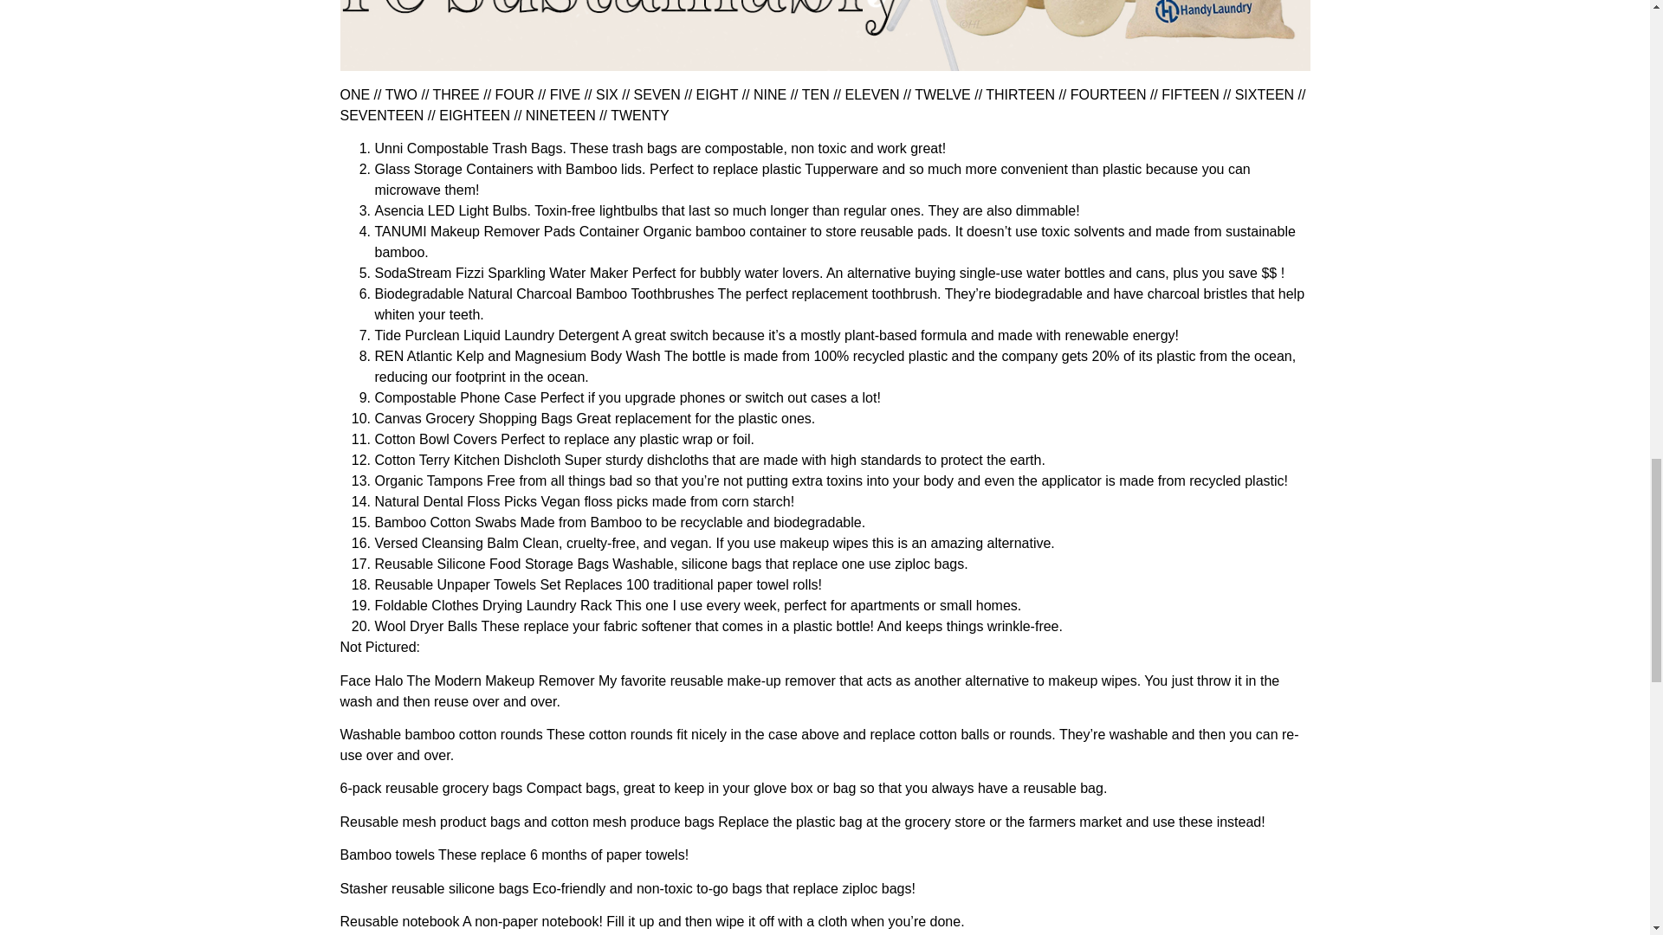 The image size is (1663, 935). What do you see at coordinates (942, 94) in the screenshot?
I see `TWELVE` at bounding box center [942, 94].